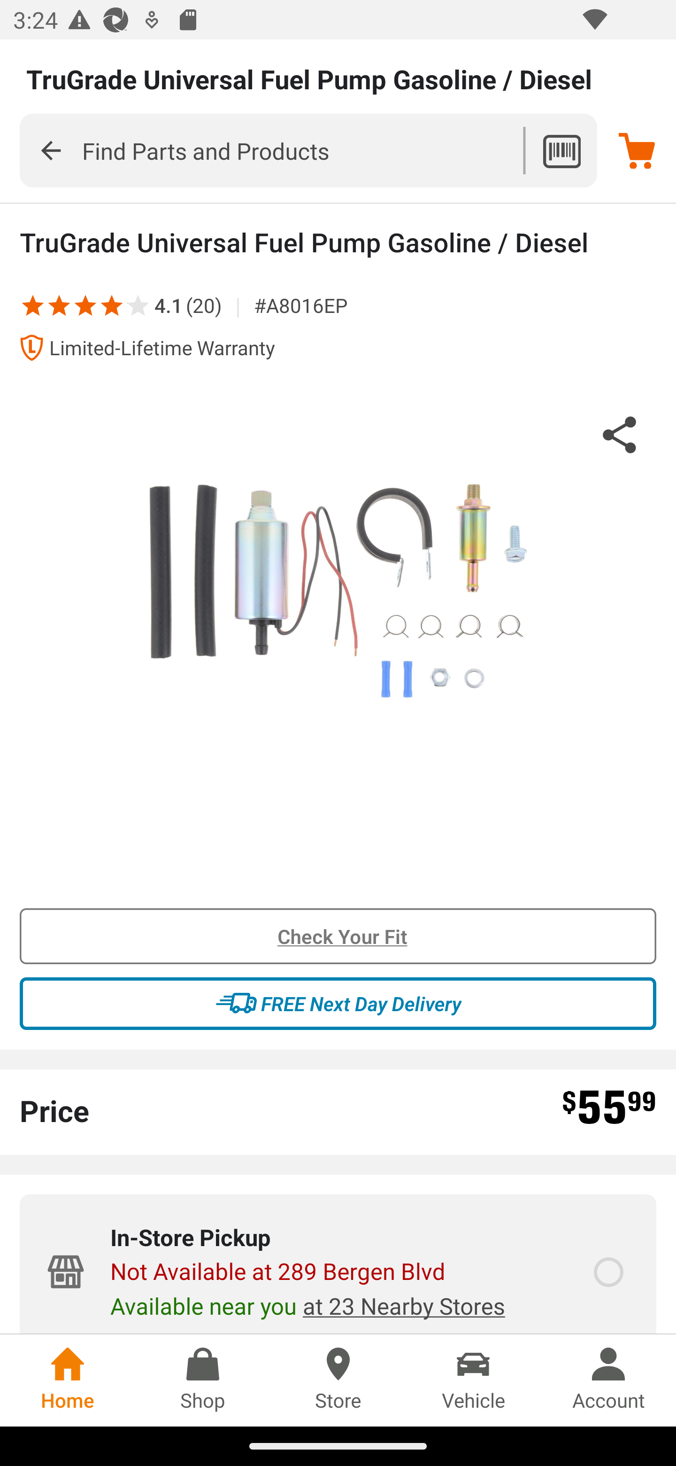 The image size is (676, 1466). What do you see at coordinates (561, 151) in the screenshot?
I see ` scan-product-to-search ` at bounding box center [561, 151].